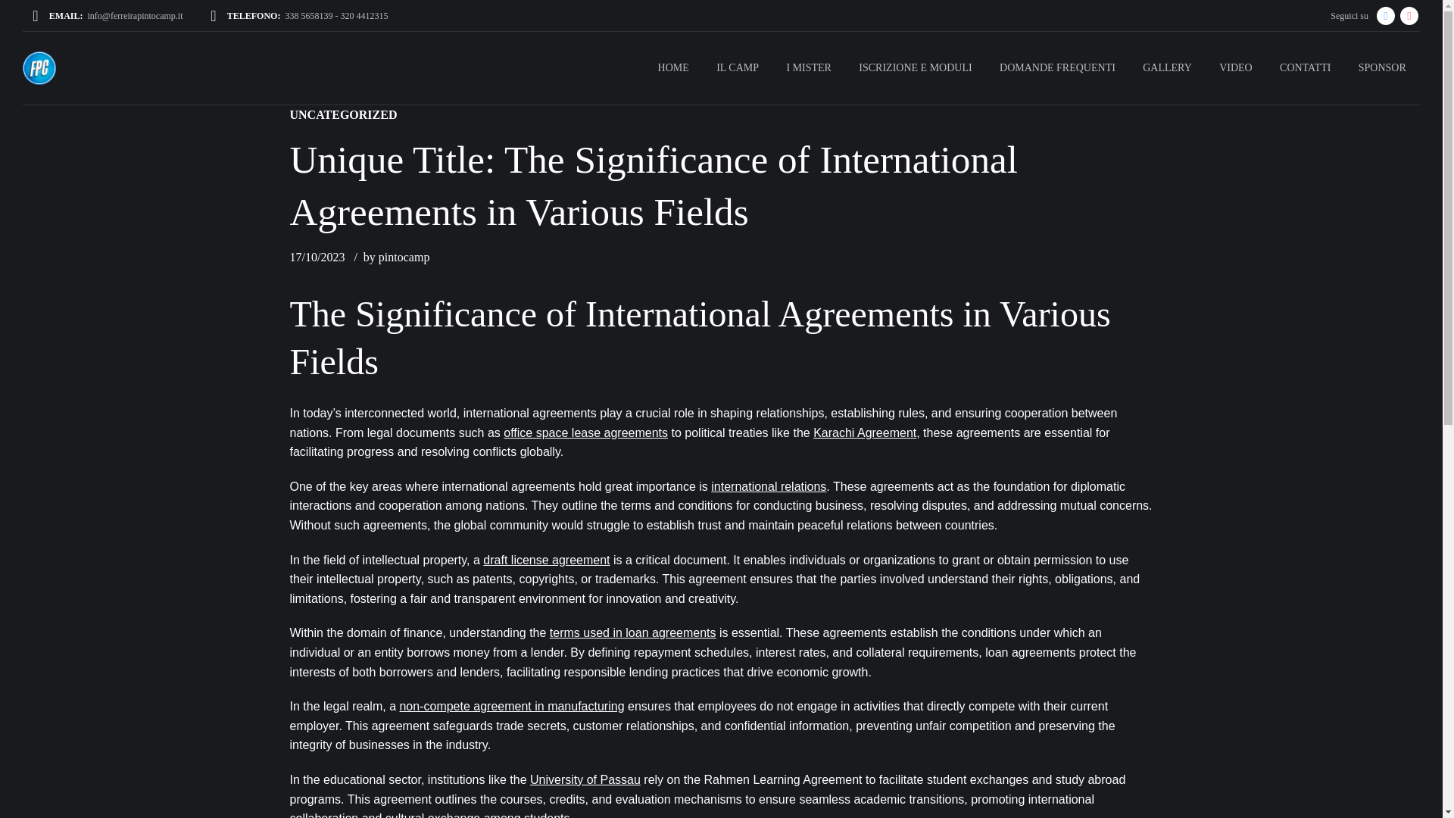  Describe the element at coordinates (915, 68) in the screenshot. I see `ISCRIZIONE E MODULI` at that location.